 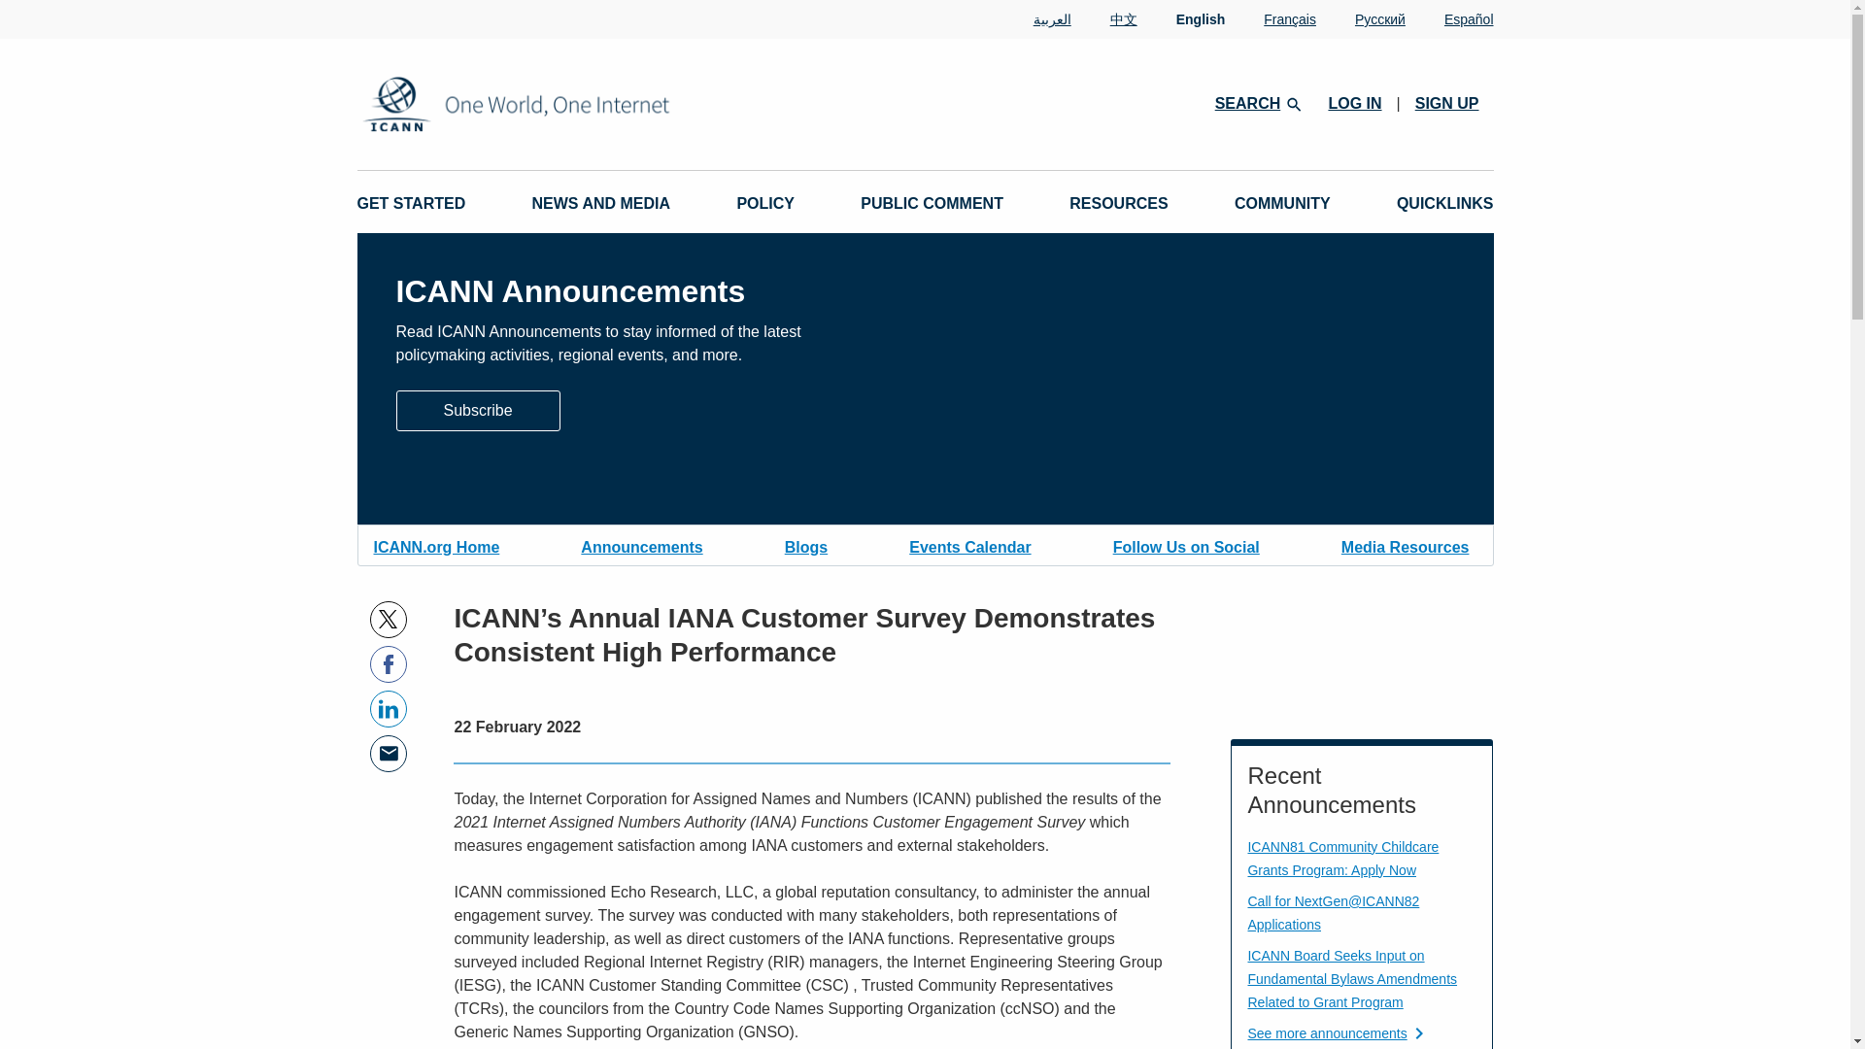 I want to click on QUICKLINKS, so click(x=1445, y=204).